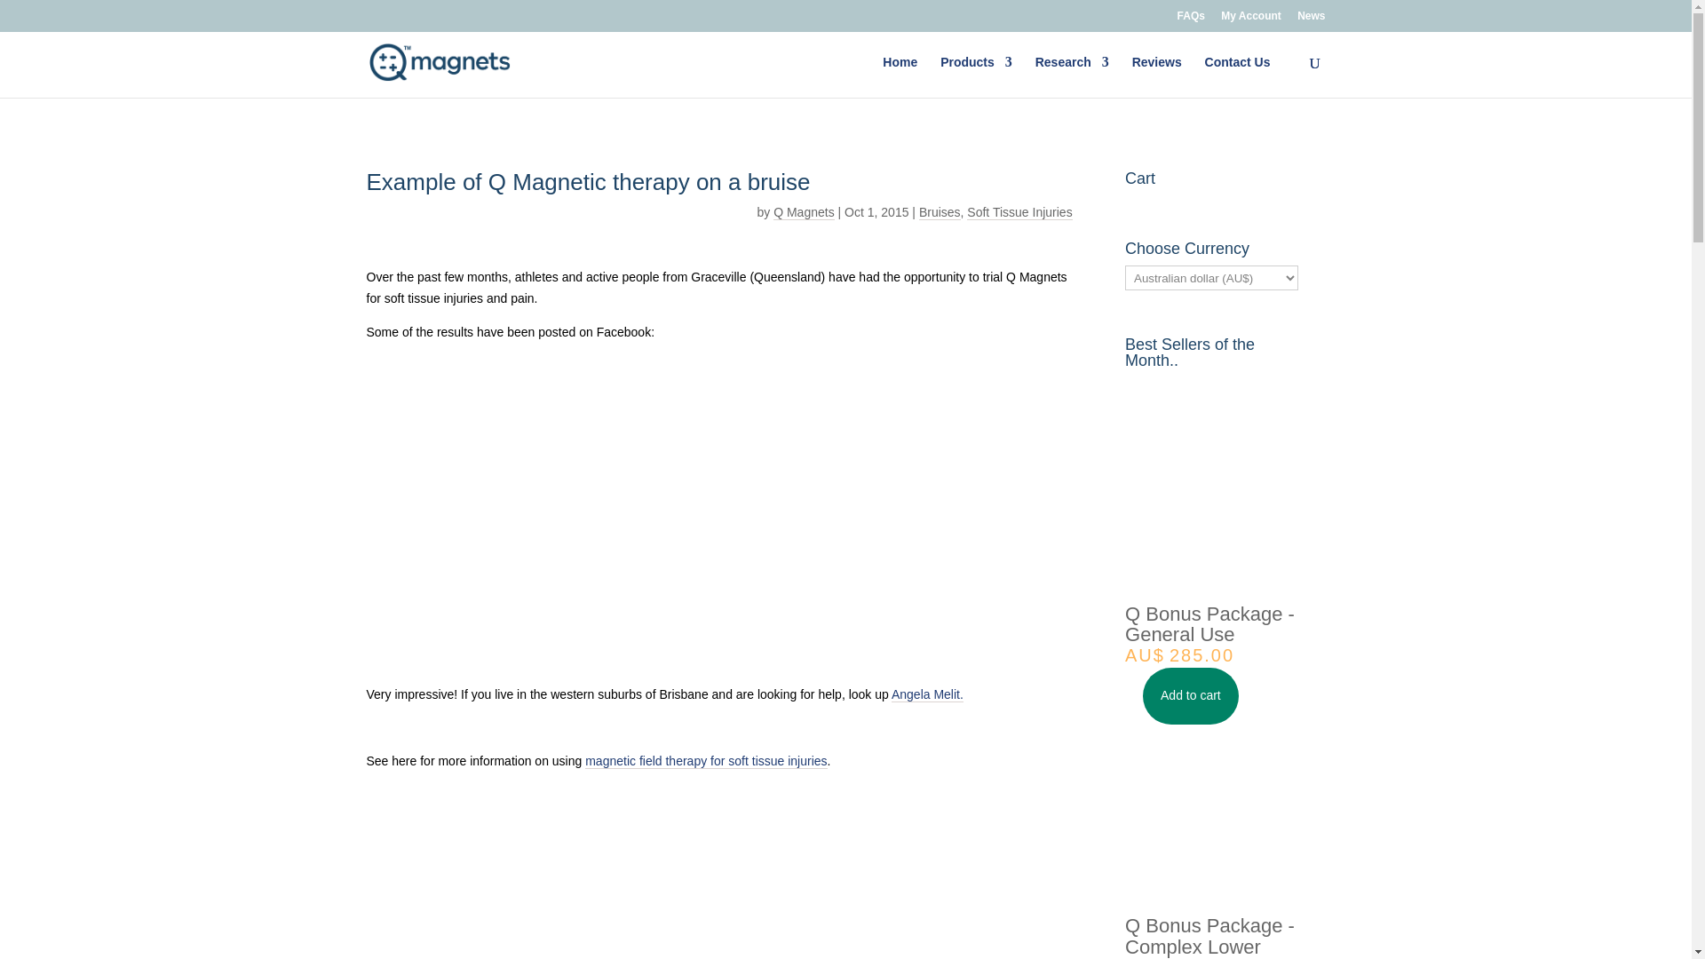  What do you see at coordinates (1192, 20) in the screenshot?
I see `FAQs` at bounding box center [1192, 20].